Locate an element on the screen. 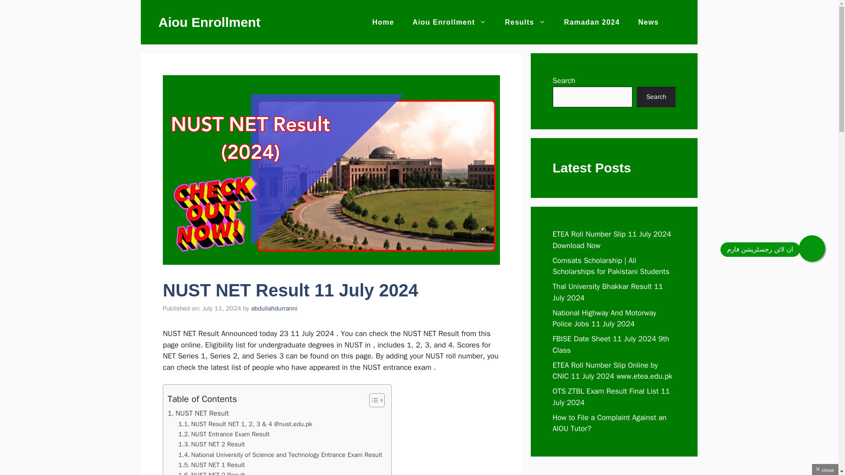 The height and width of the screenshot is (475, 845). NUST NET 2 Result is located at coordinates (211, 444).